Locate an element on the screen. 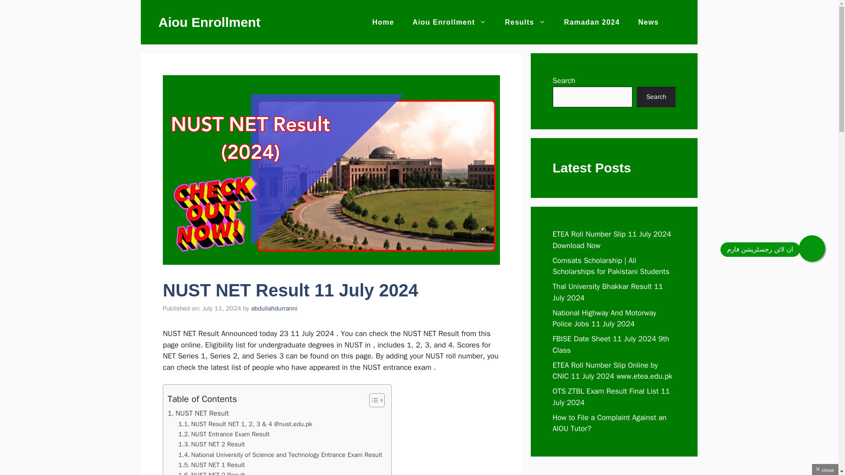 The height and width of the screenshot is (475, 845). NUST NET 2 Result is located at coordinates (211, 444).